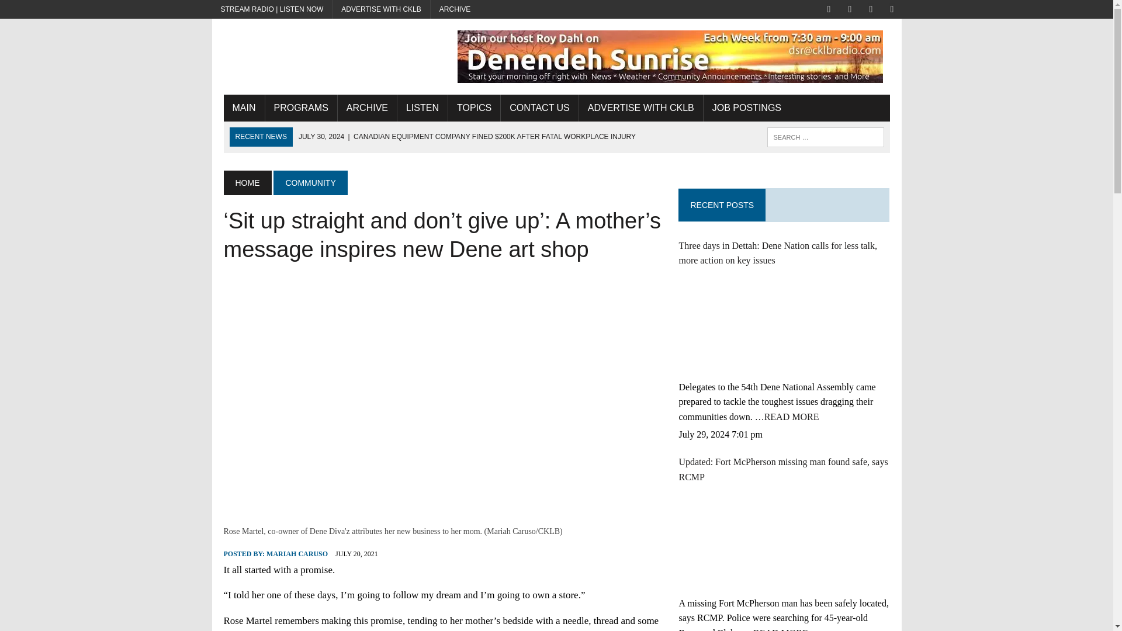 The image size is (1122, 631). I want to click on MAIN, so click(243, 108).